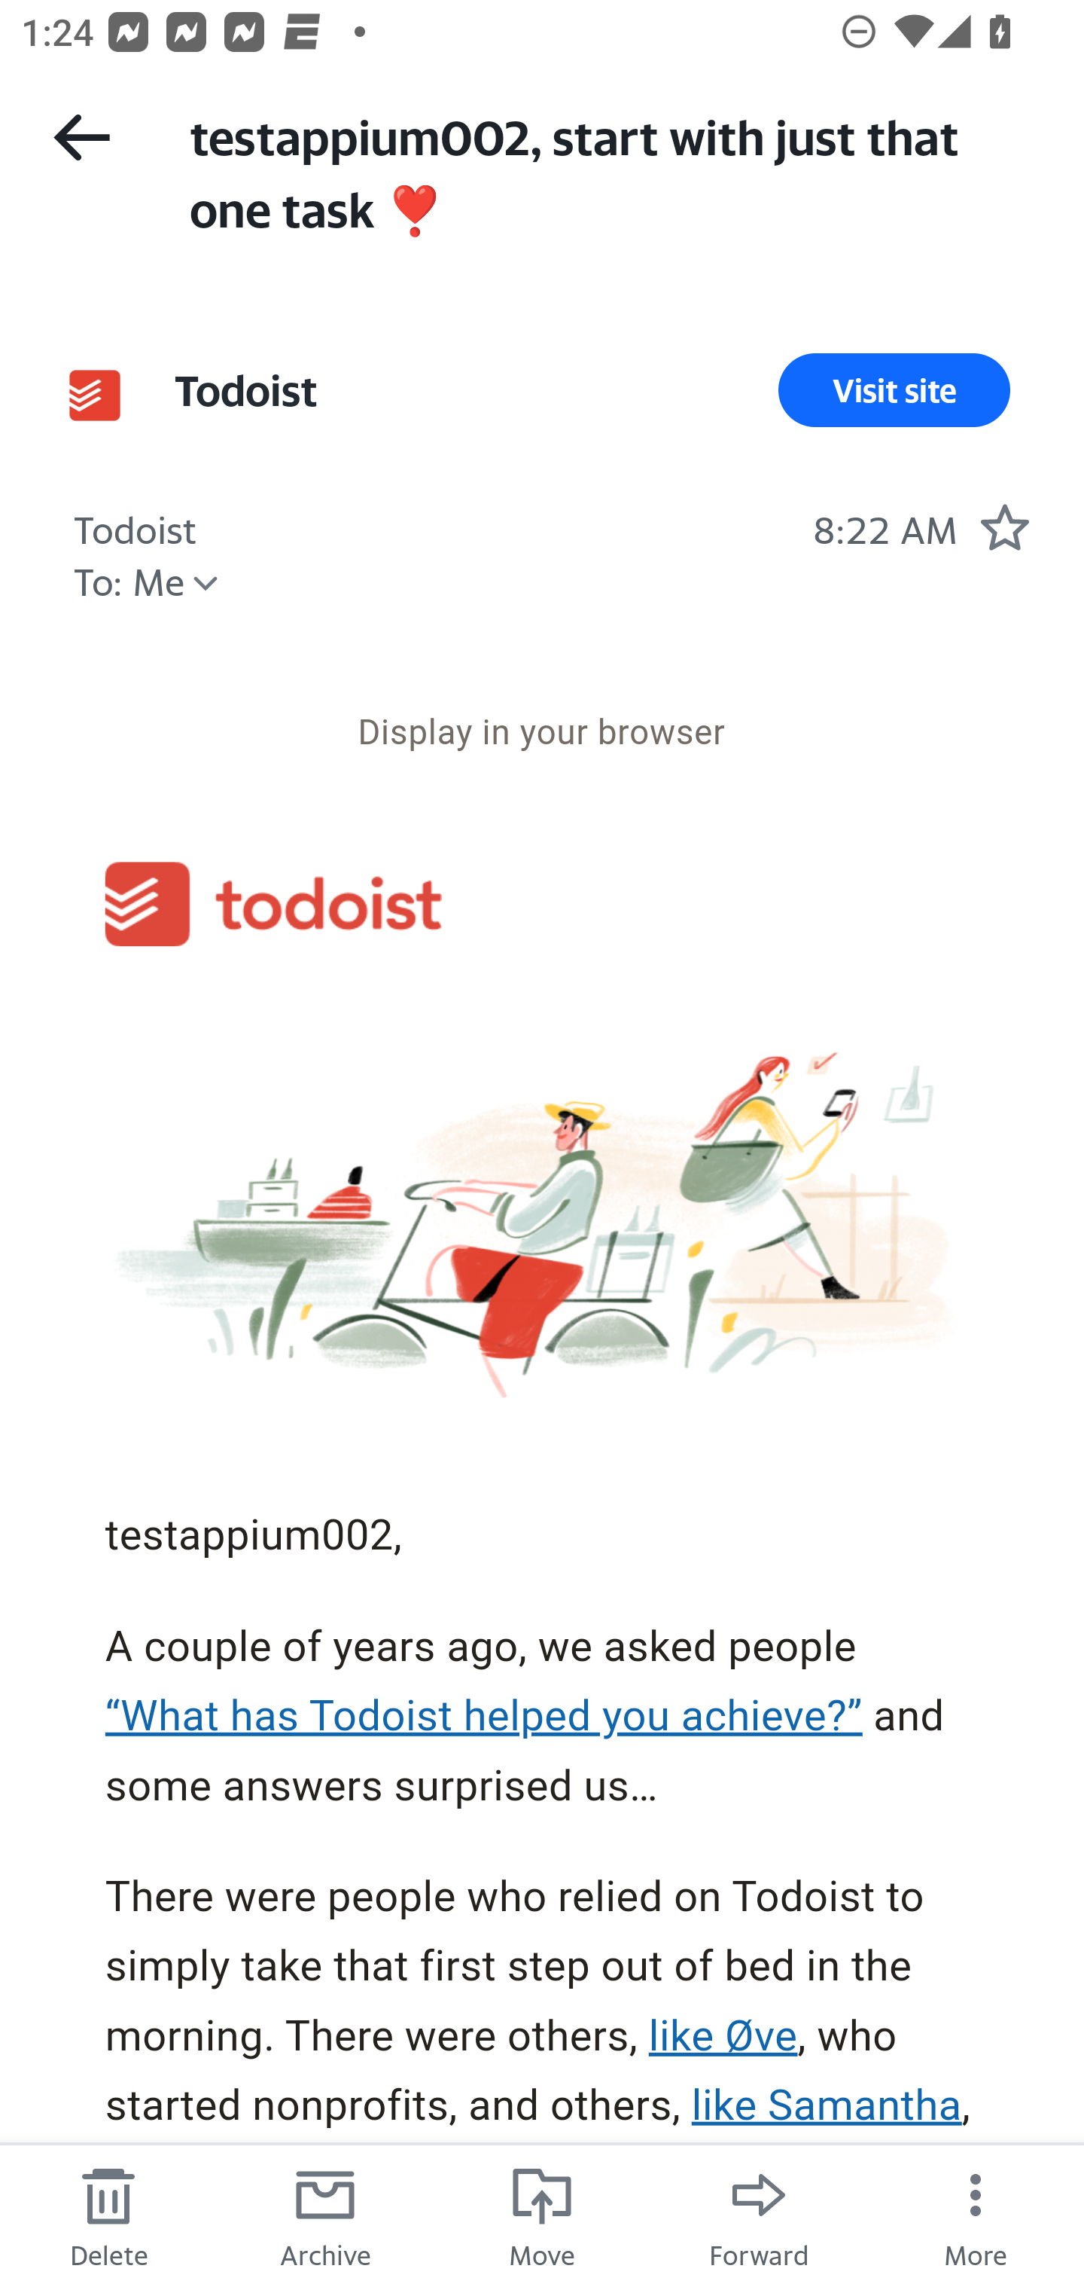 This screenshot has width=1084, height=2290. I want to click on Todoist logo, so click(273, 904).